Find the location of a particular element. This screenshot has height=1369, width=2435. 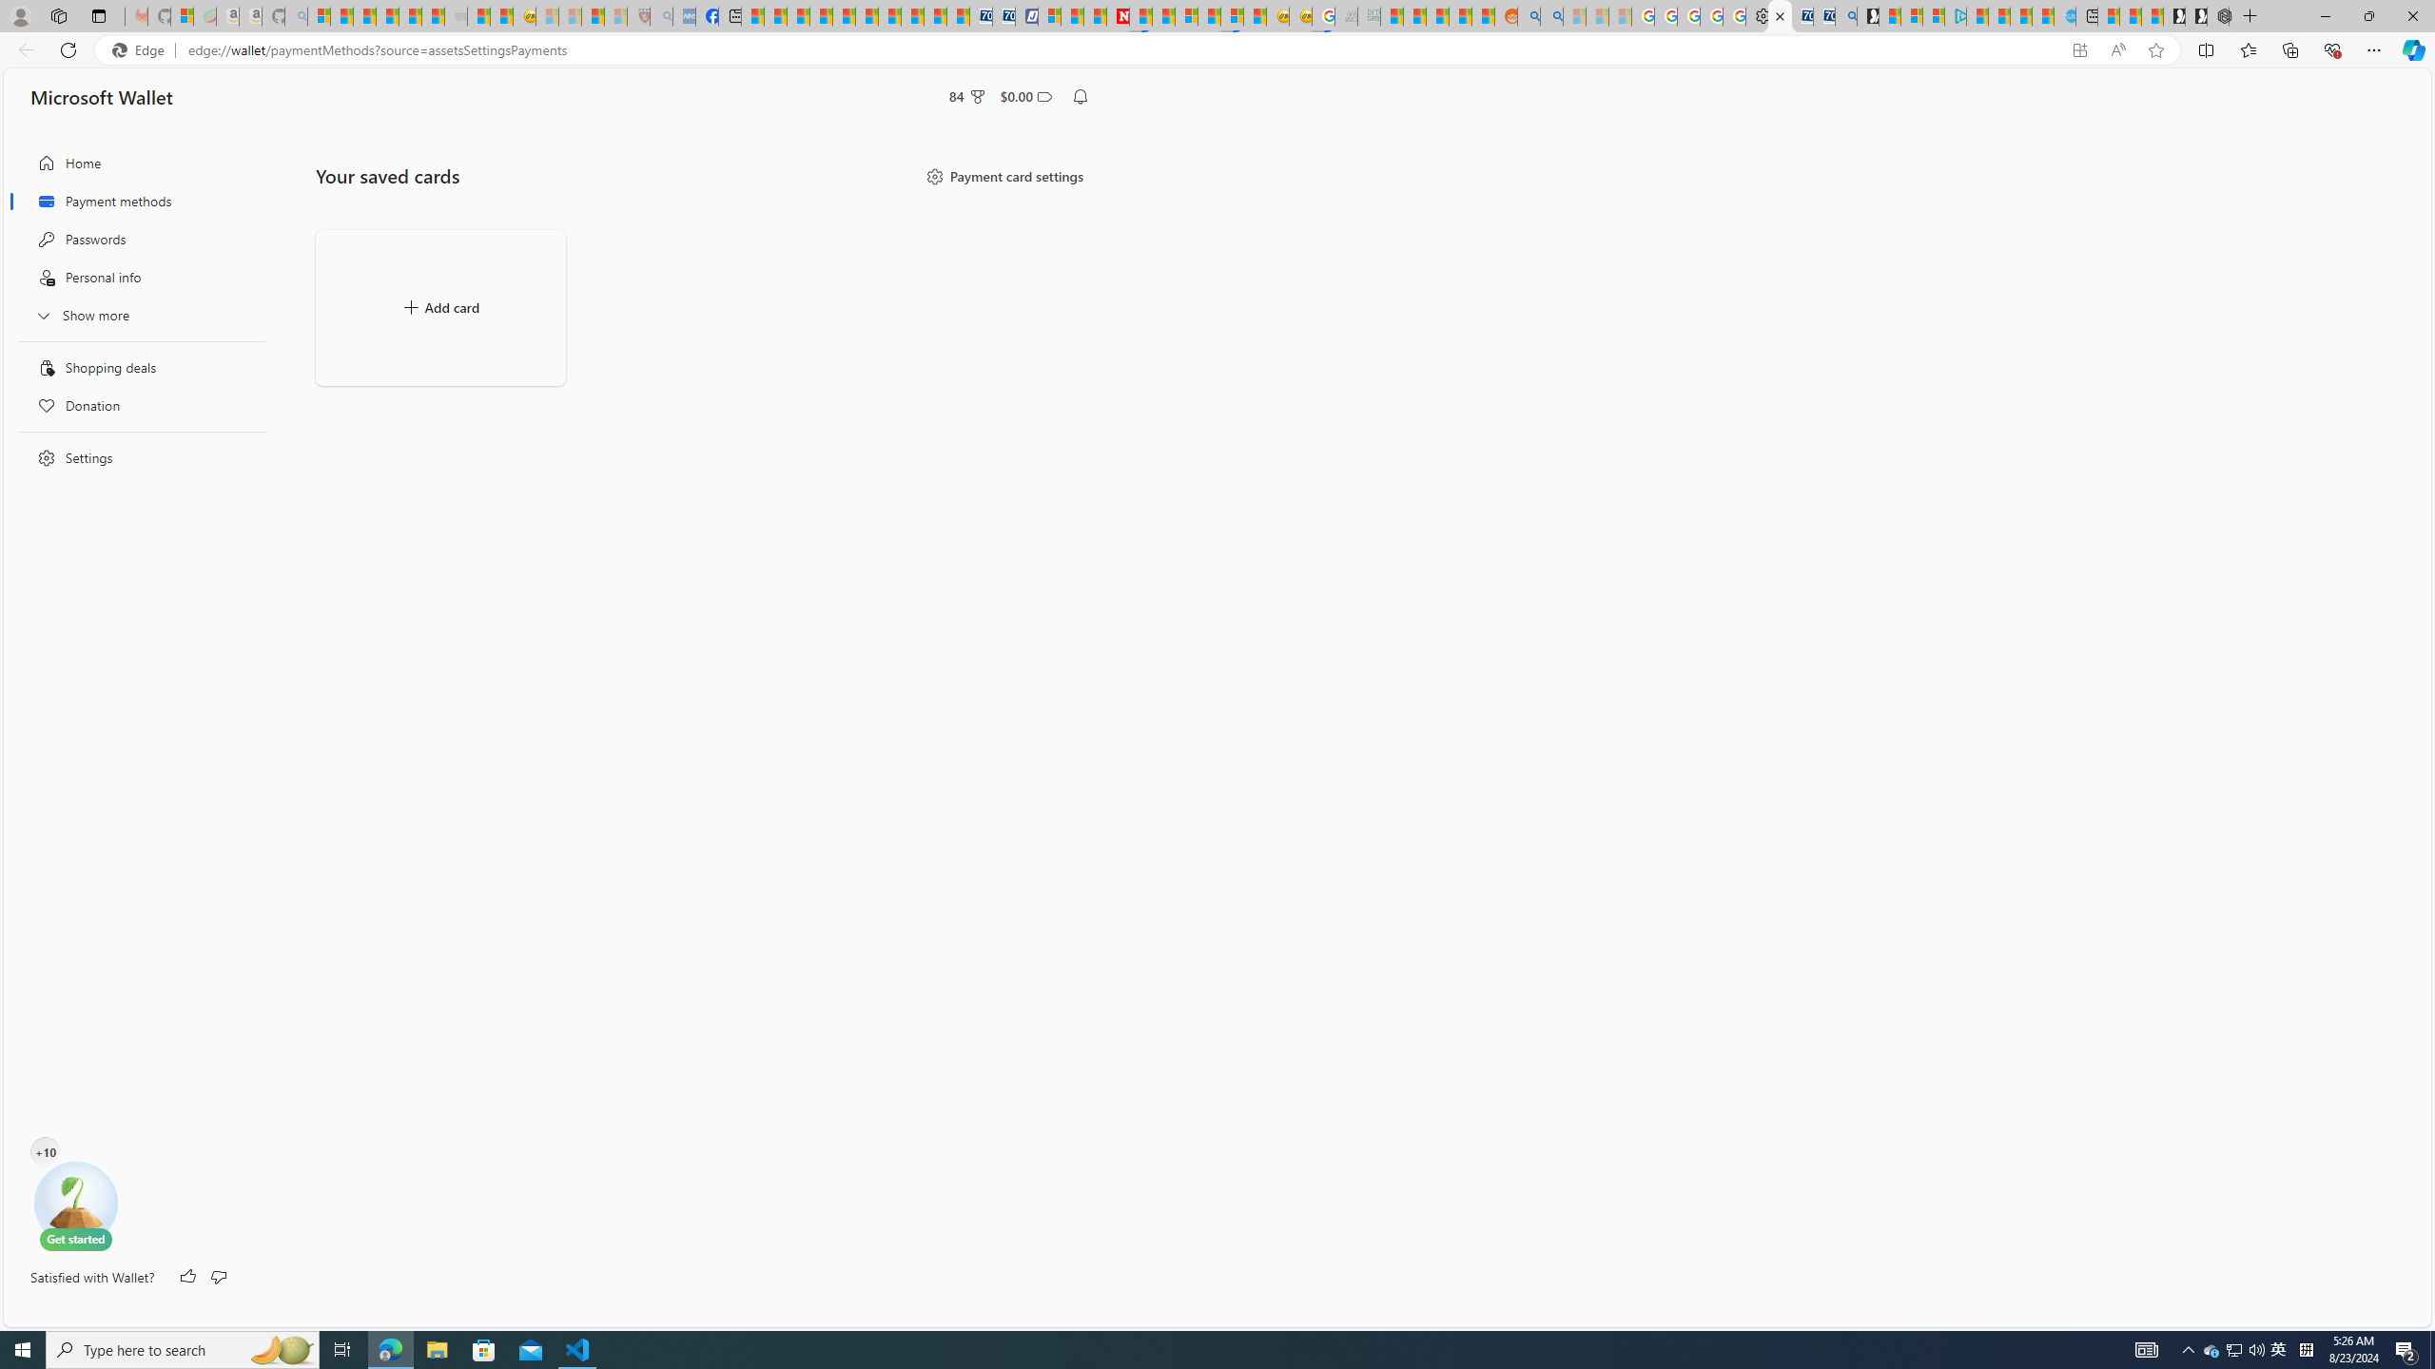

The Weather Channel - MSN is located at coordinates (365, 16).